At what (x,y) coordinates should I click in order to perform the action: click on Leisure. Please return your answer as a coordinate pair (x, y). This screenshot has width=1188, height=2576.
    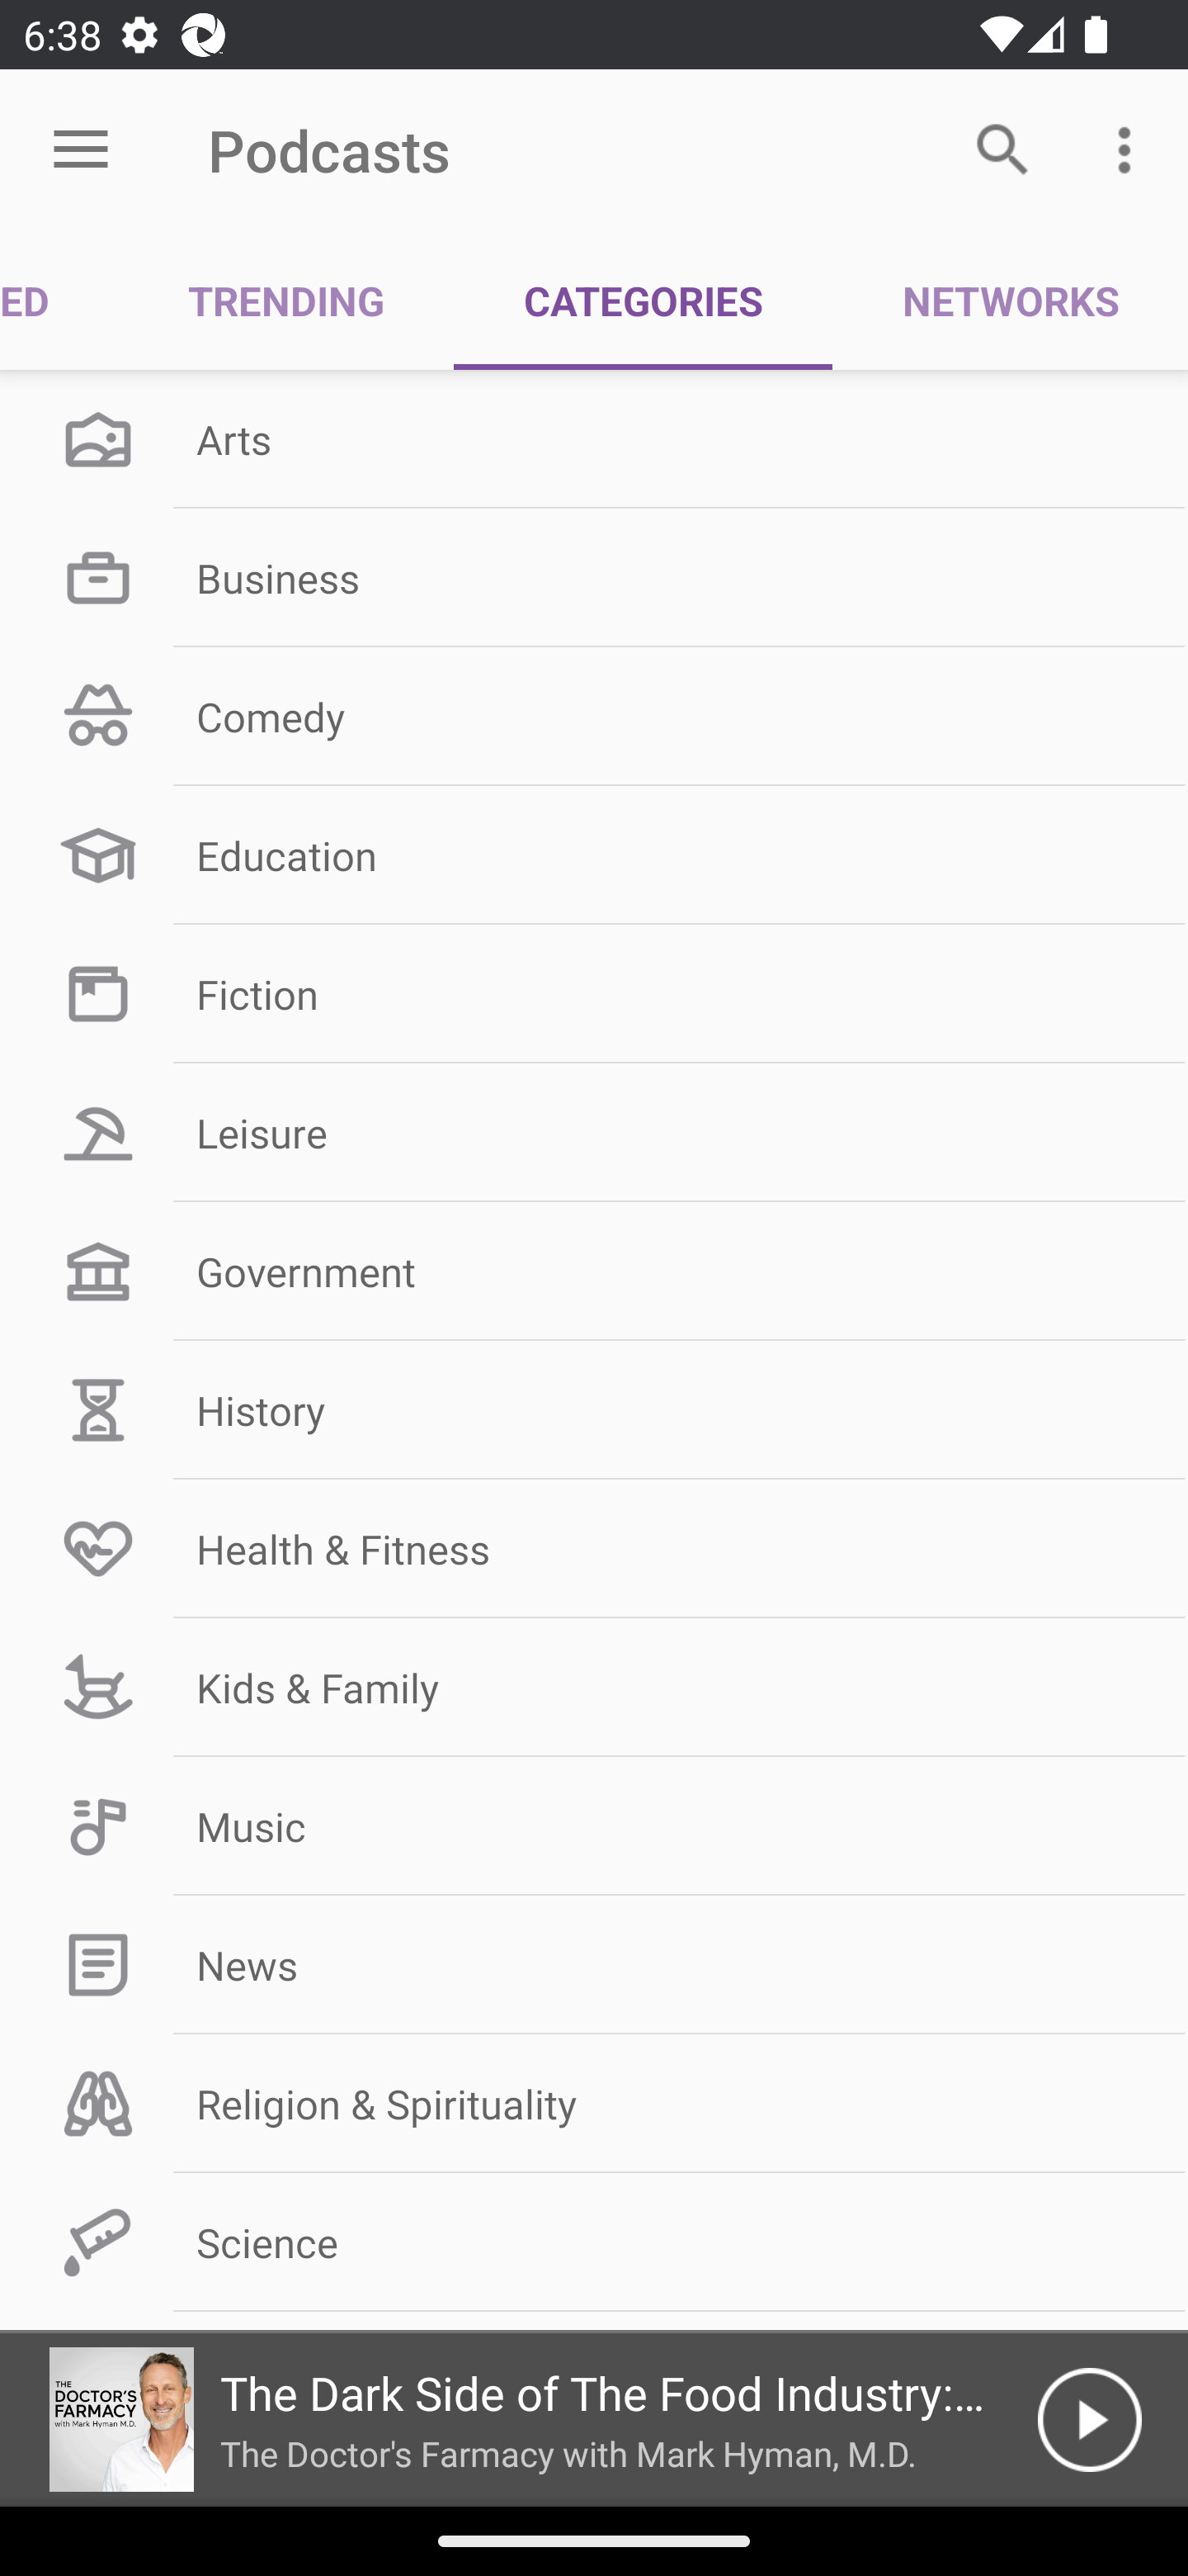
    Looking at the image, I should click on (594, 1133).